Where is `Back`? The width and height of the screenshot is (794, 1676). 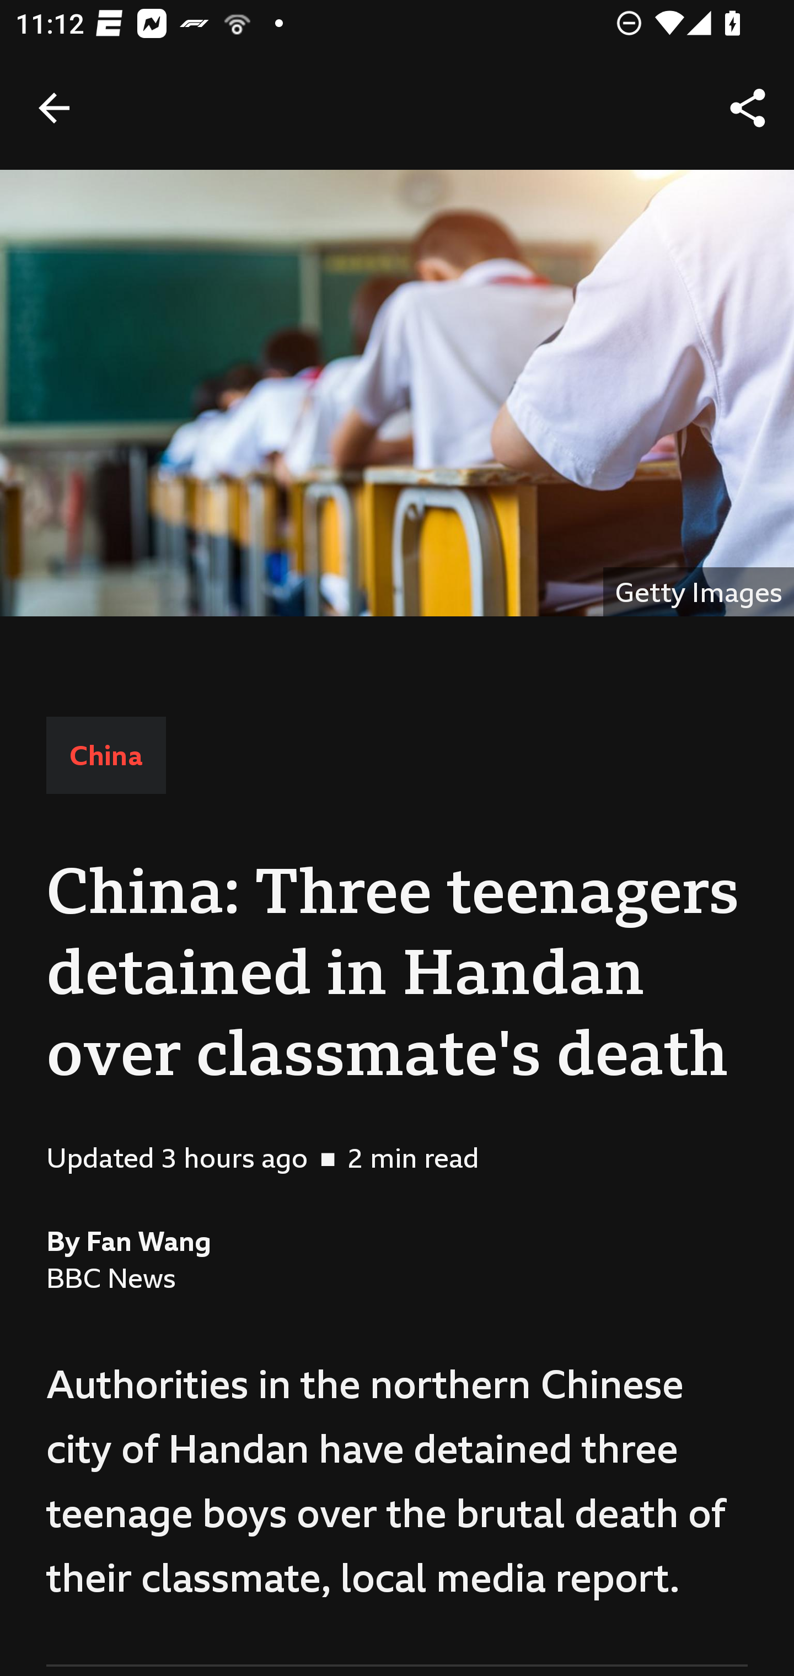
Back is located at coordinates (54, 108).